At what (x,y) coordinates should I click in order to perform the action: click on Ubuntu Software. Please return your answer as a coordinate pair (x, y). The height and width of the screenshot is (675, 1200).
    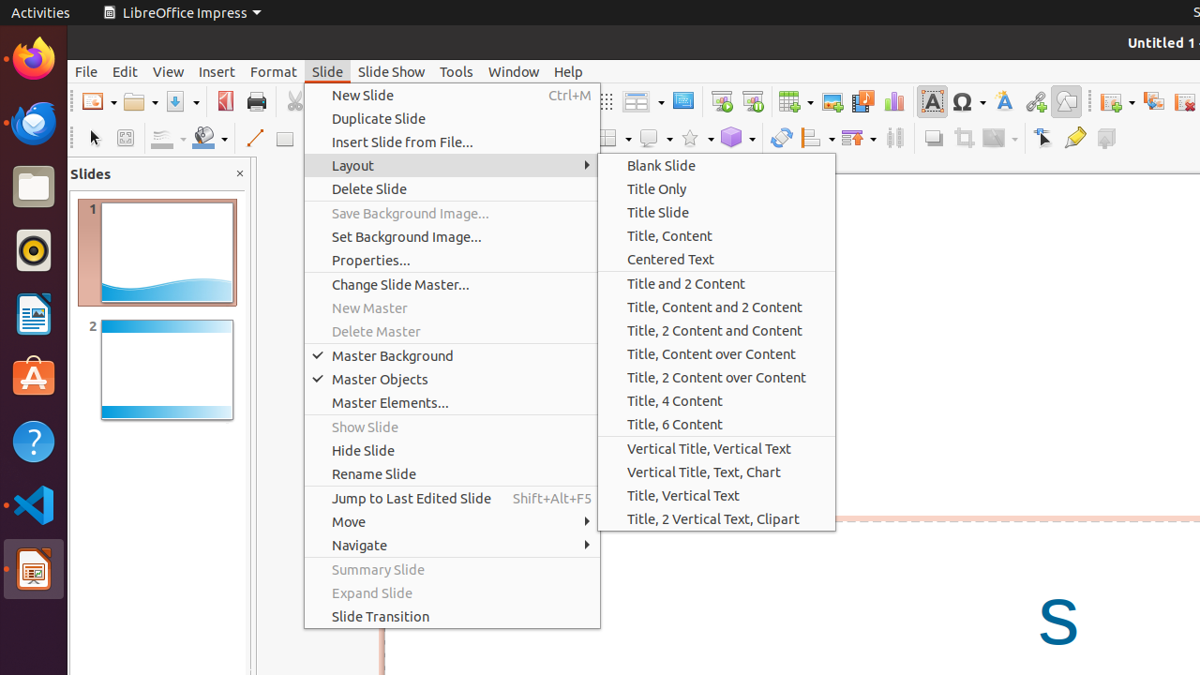
    Looking at the image, I should click on (34, 377).